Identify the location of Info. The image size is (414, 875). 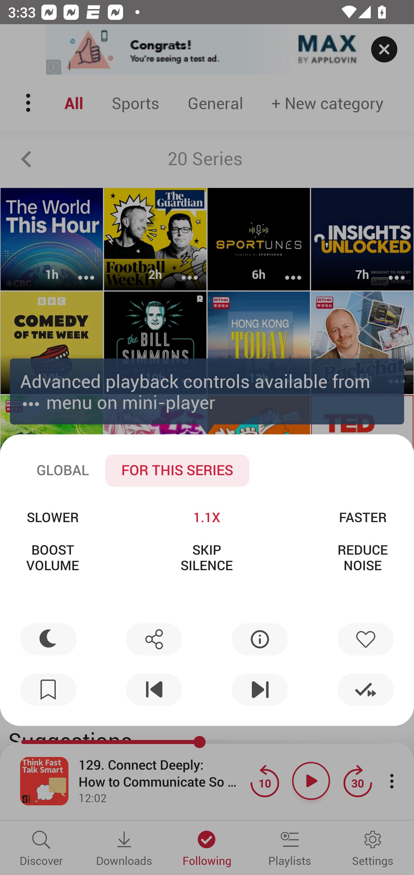
(260, 639).